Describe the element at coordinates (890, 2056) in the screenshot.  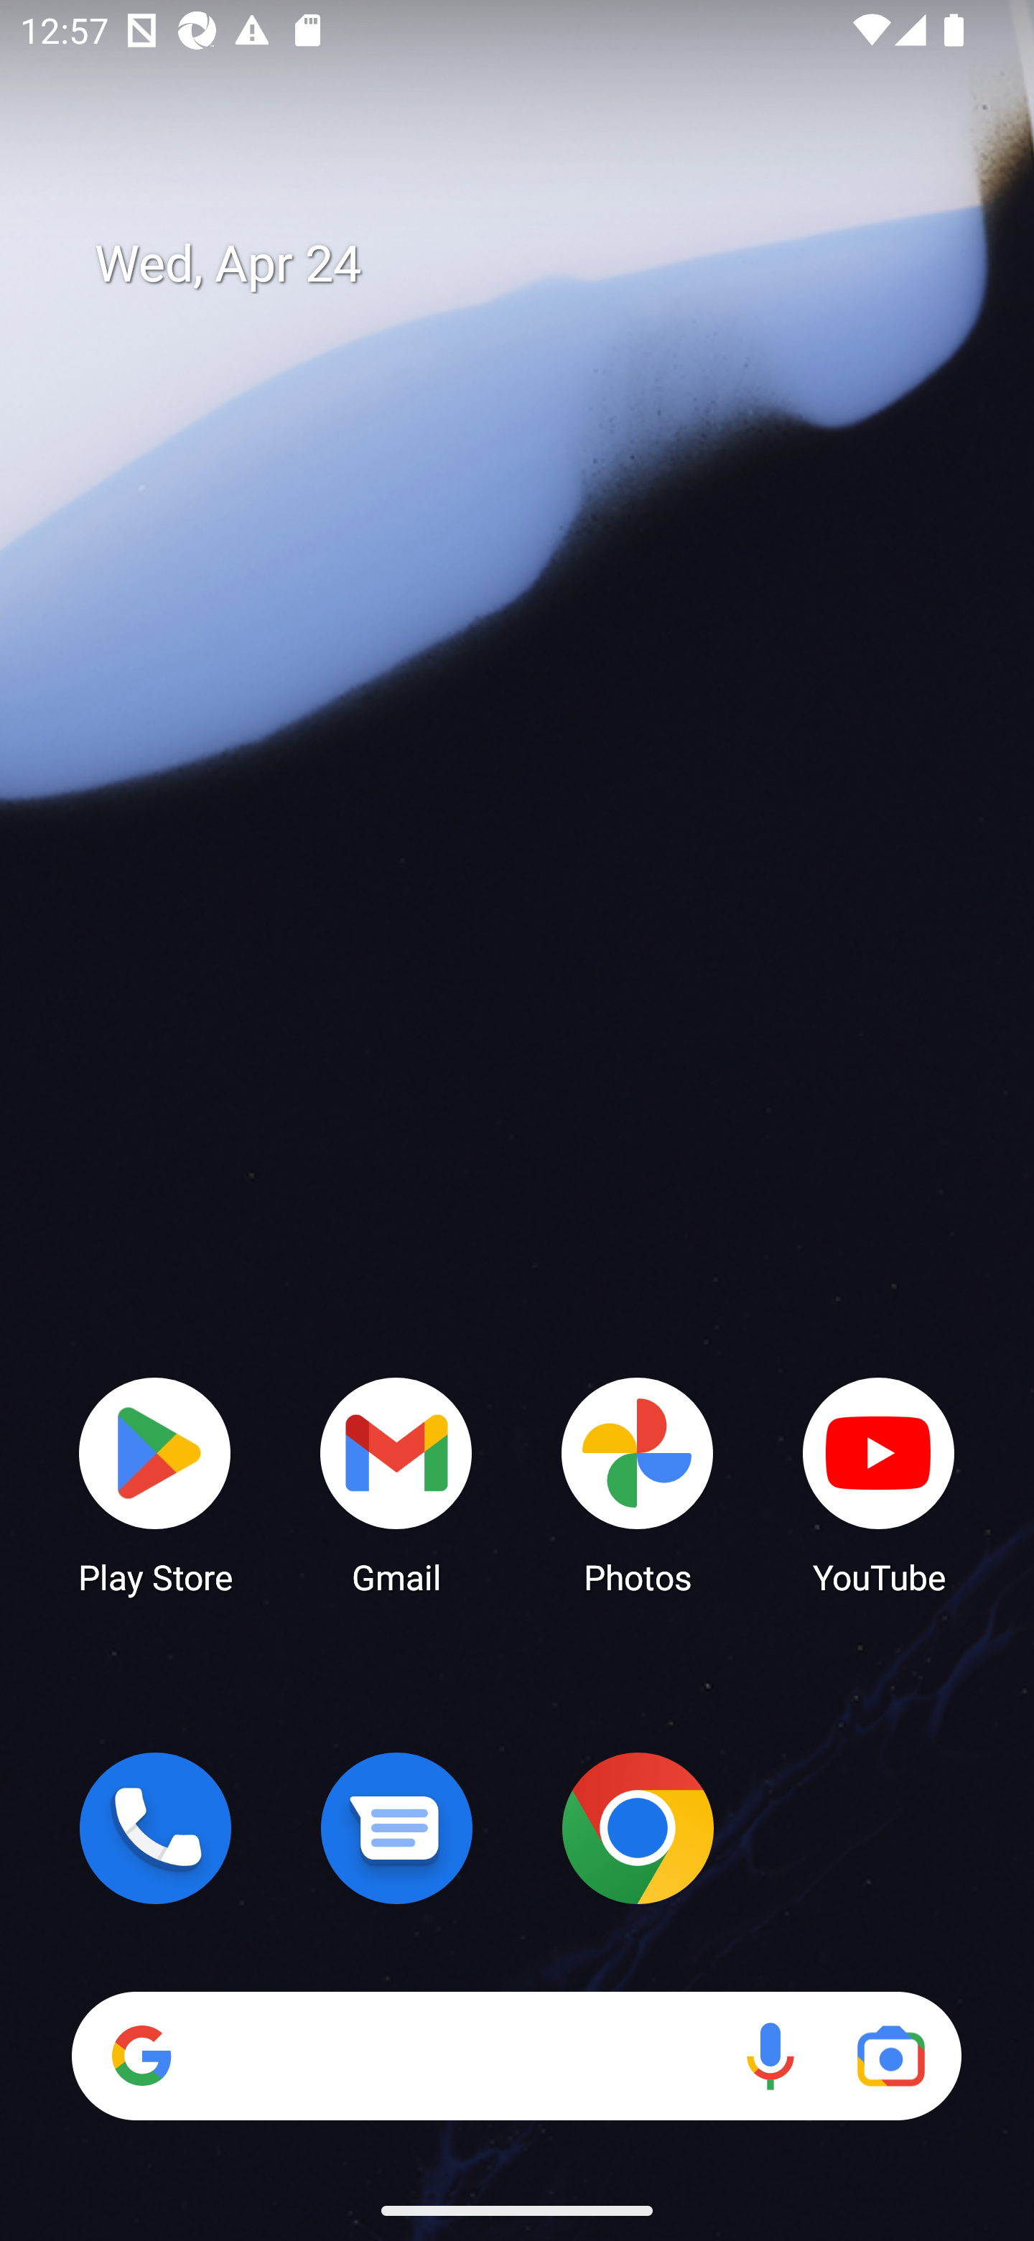
I see `Google Lens` at that location.